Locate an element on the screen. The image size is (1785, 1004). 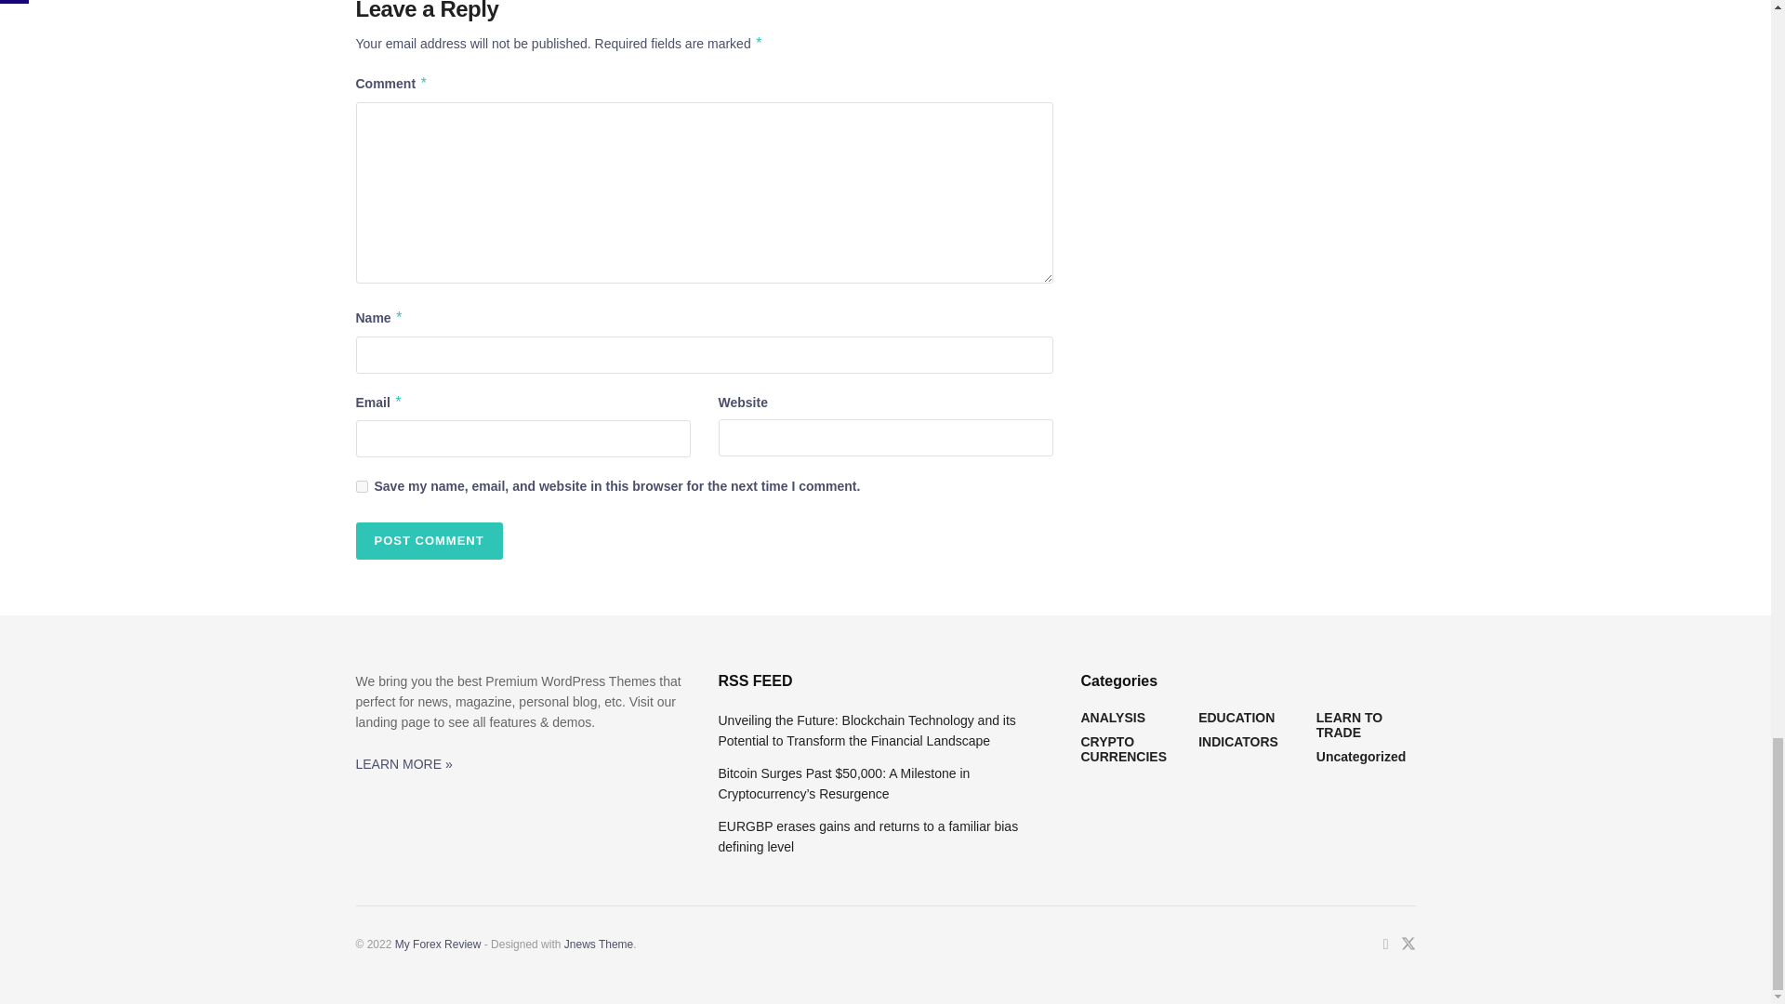
Jnews Theme is located at coordinates (599, 944).